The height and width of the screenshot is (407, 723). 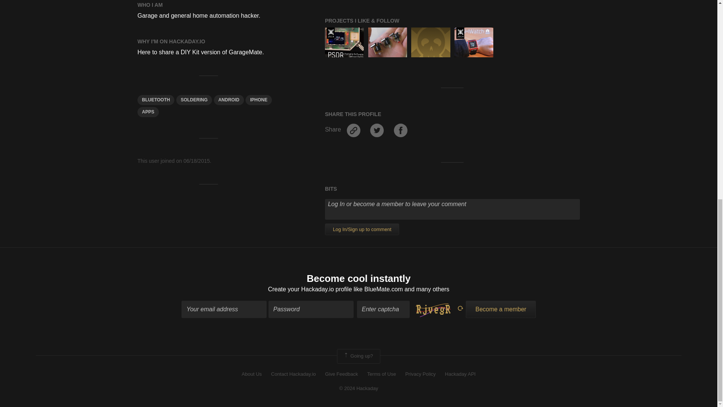 I want to click on IPHONE, so click(x=258, y=99).